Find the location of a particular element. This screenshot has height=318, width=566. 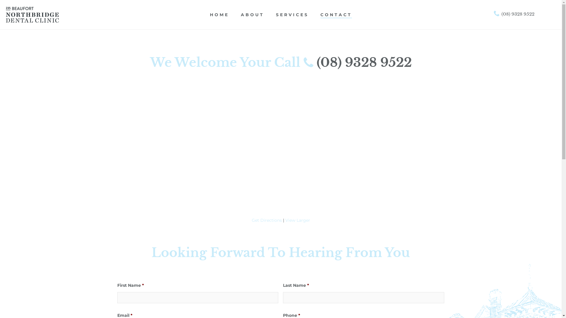

Get Directions is located at coordinates (267, 220).